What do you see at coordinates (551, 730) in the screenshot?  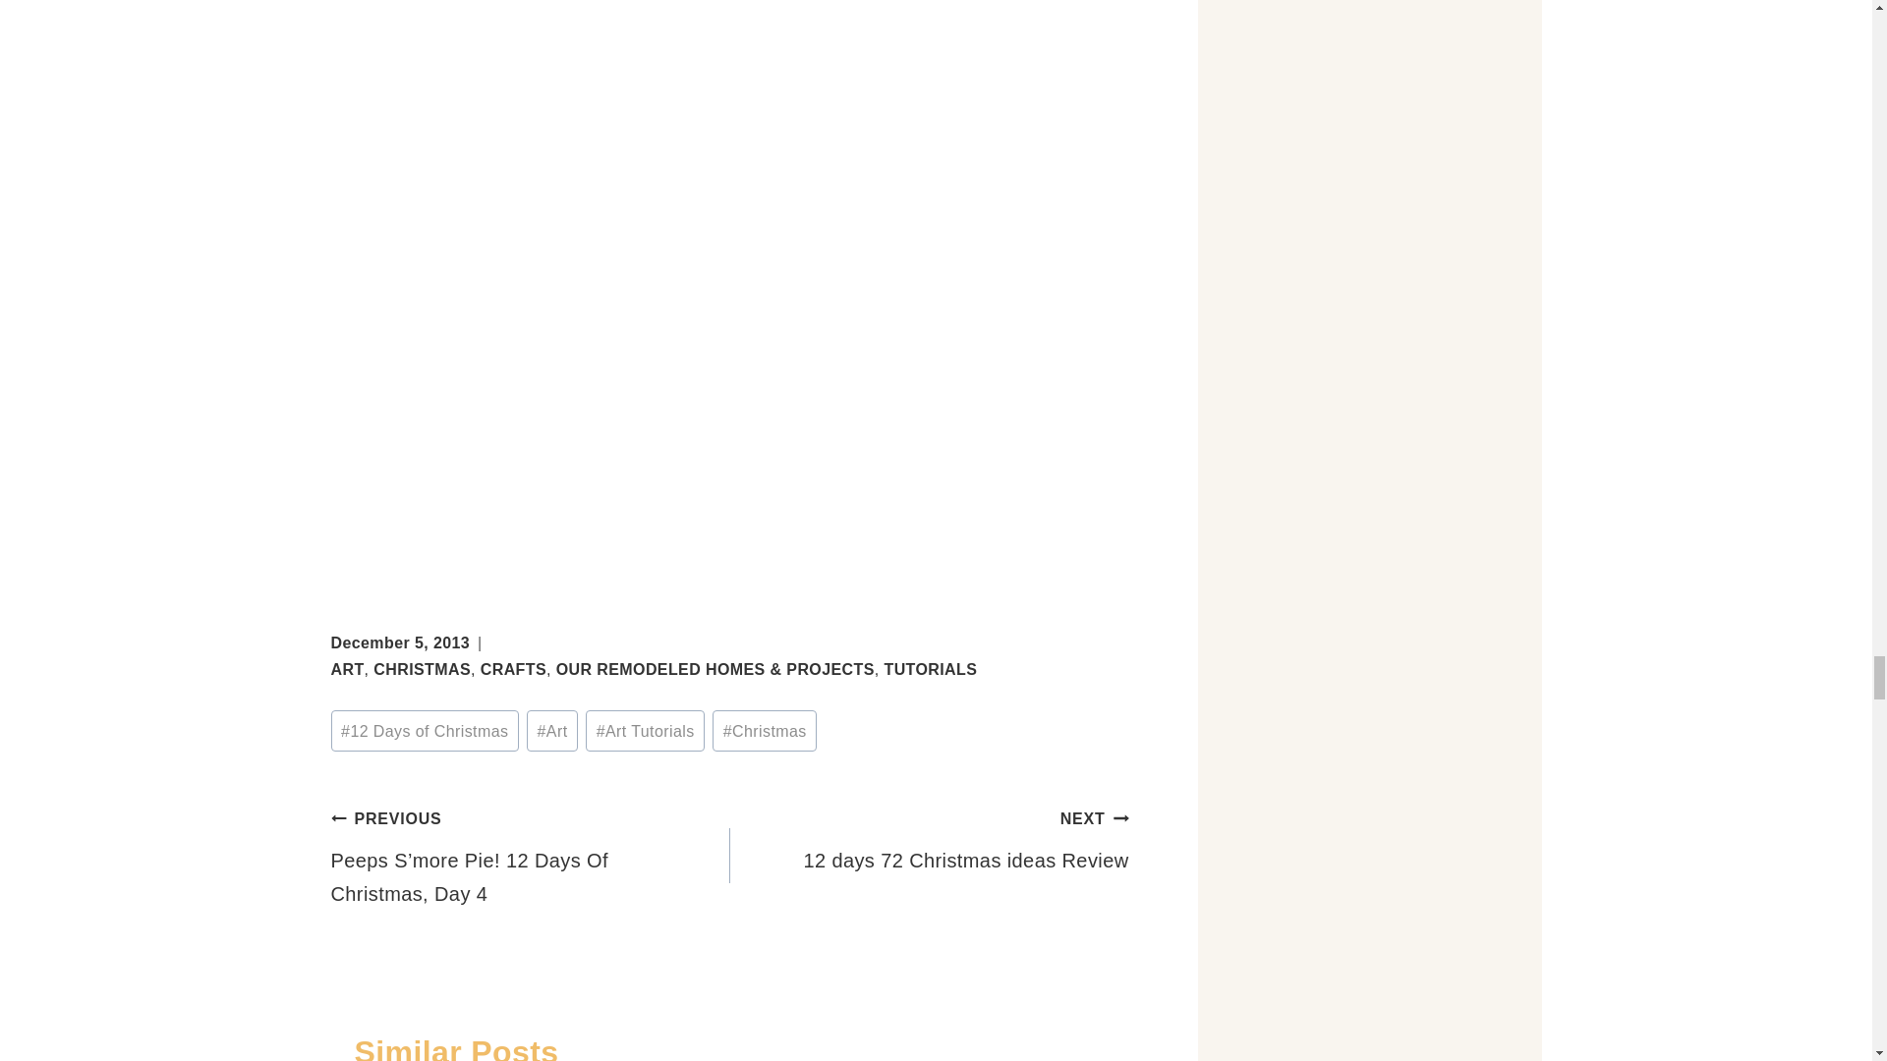 I see `Art` at bounding box center [551, 730].